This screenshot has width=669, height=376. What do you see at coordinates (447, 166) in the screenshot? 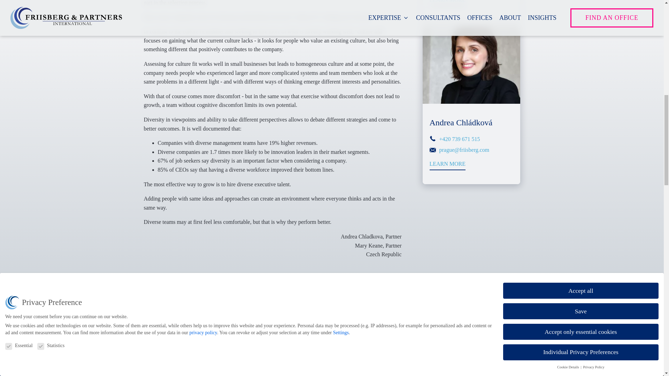
I see `LEARN MORE` at bounding box center [447, 166].